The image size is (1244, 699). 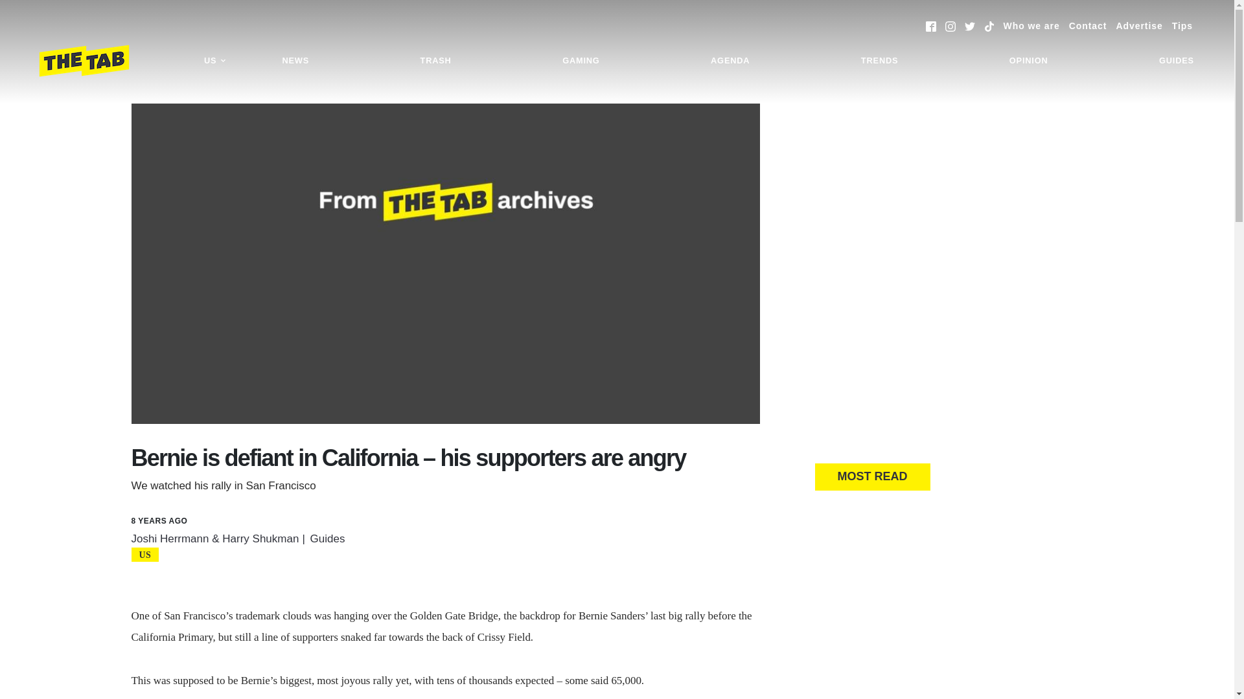 I want to click on Contact, so click(x=1087, y=26).